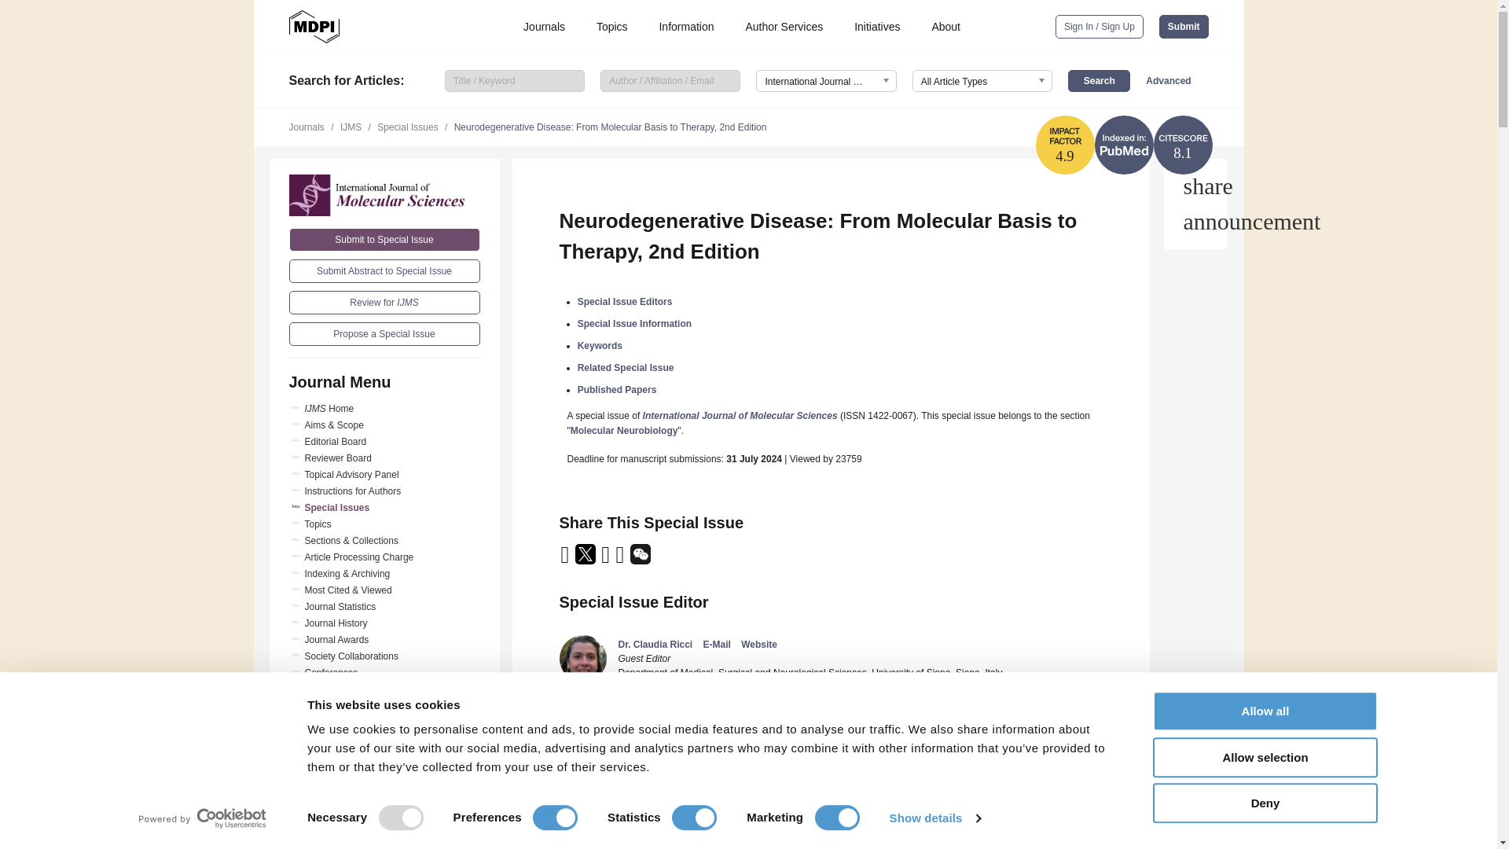  I want to click on Show details, so click(934, 818).